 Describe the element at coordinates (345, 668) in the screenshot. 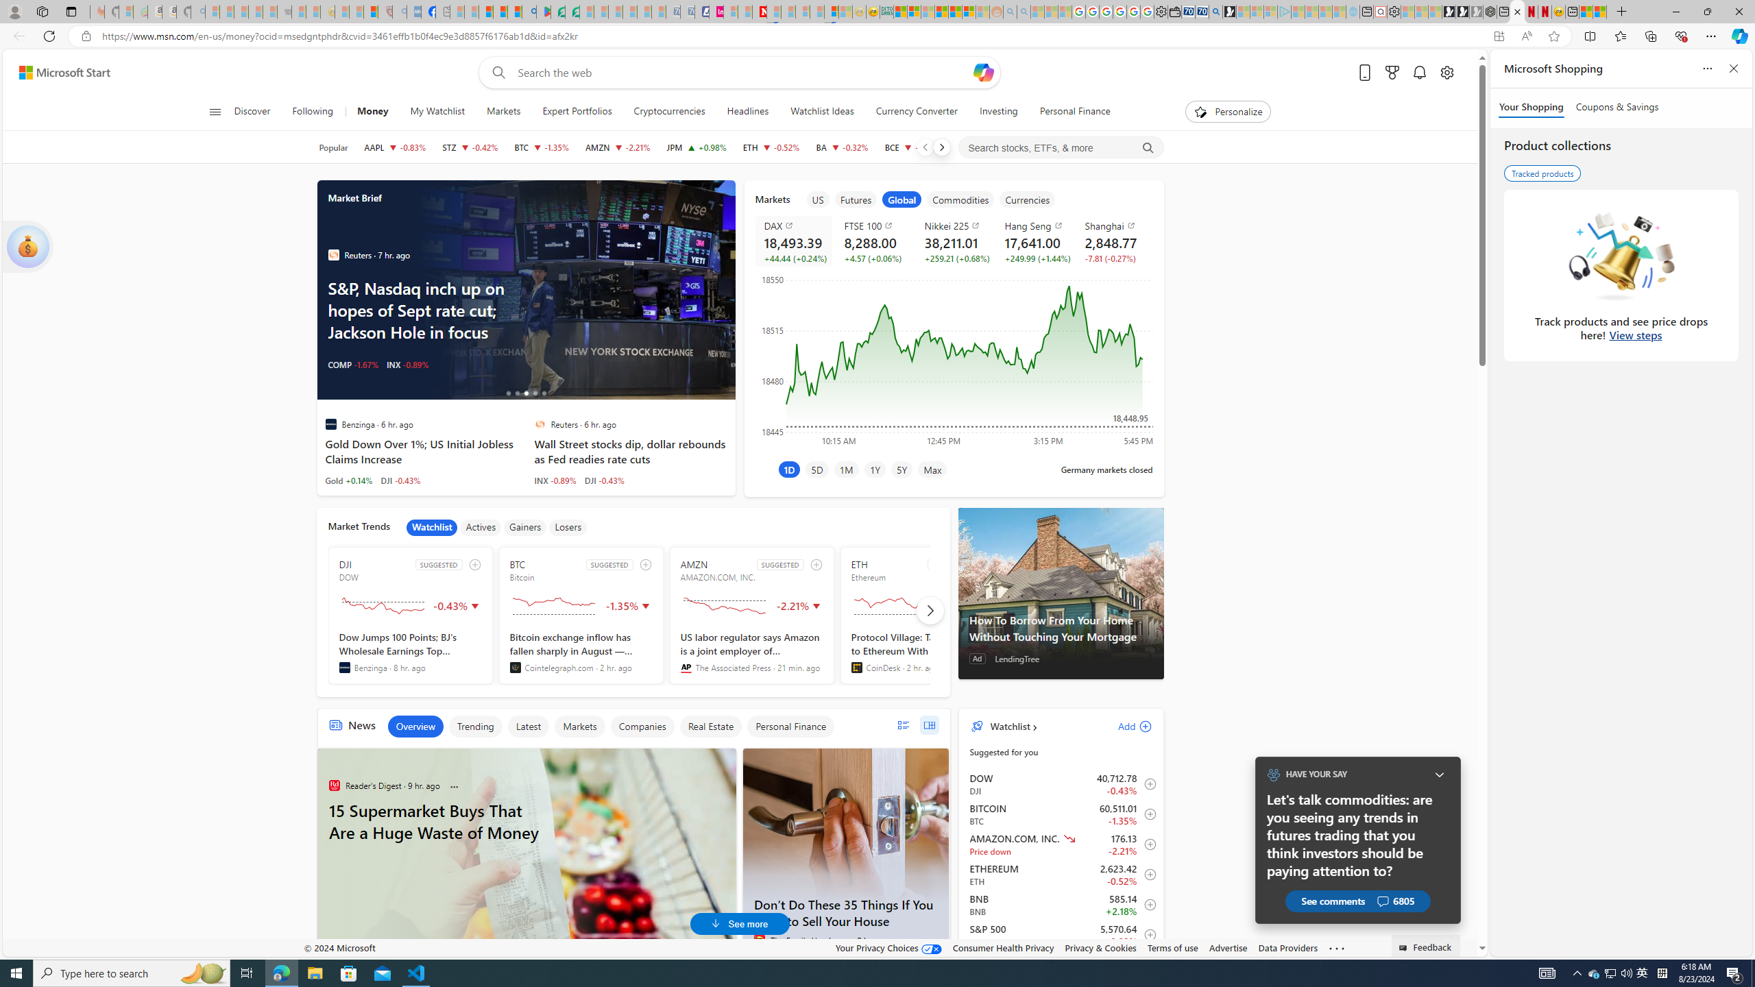

I see `Benzinga` at that location.